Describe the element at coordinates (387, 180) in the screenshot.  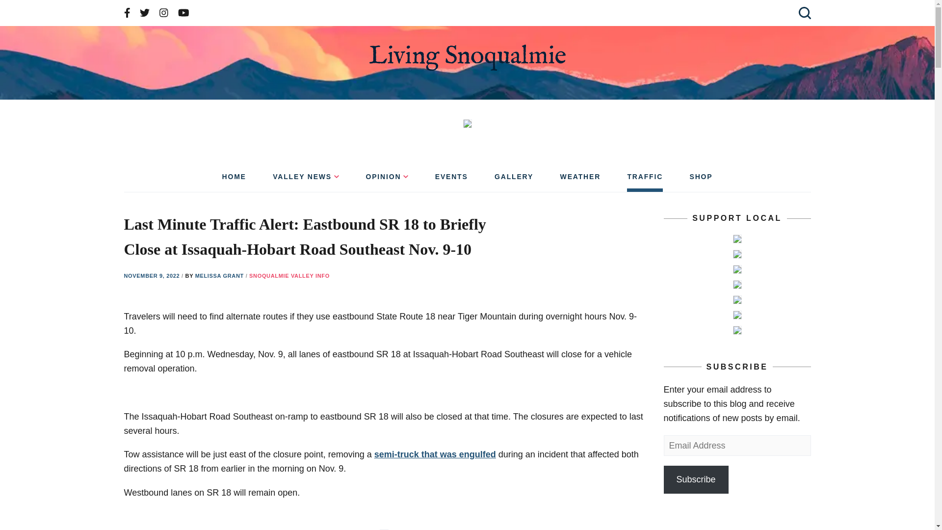
I see `OPINION` at that location.